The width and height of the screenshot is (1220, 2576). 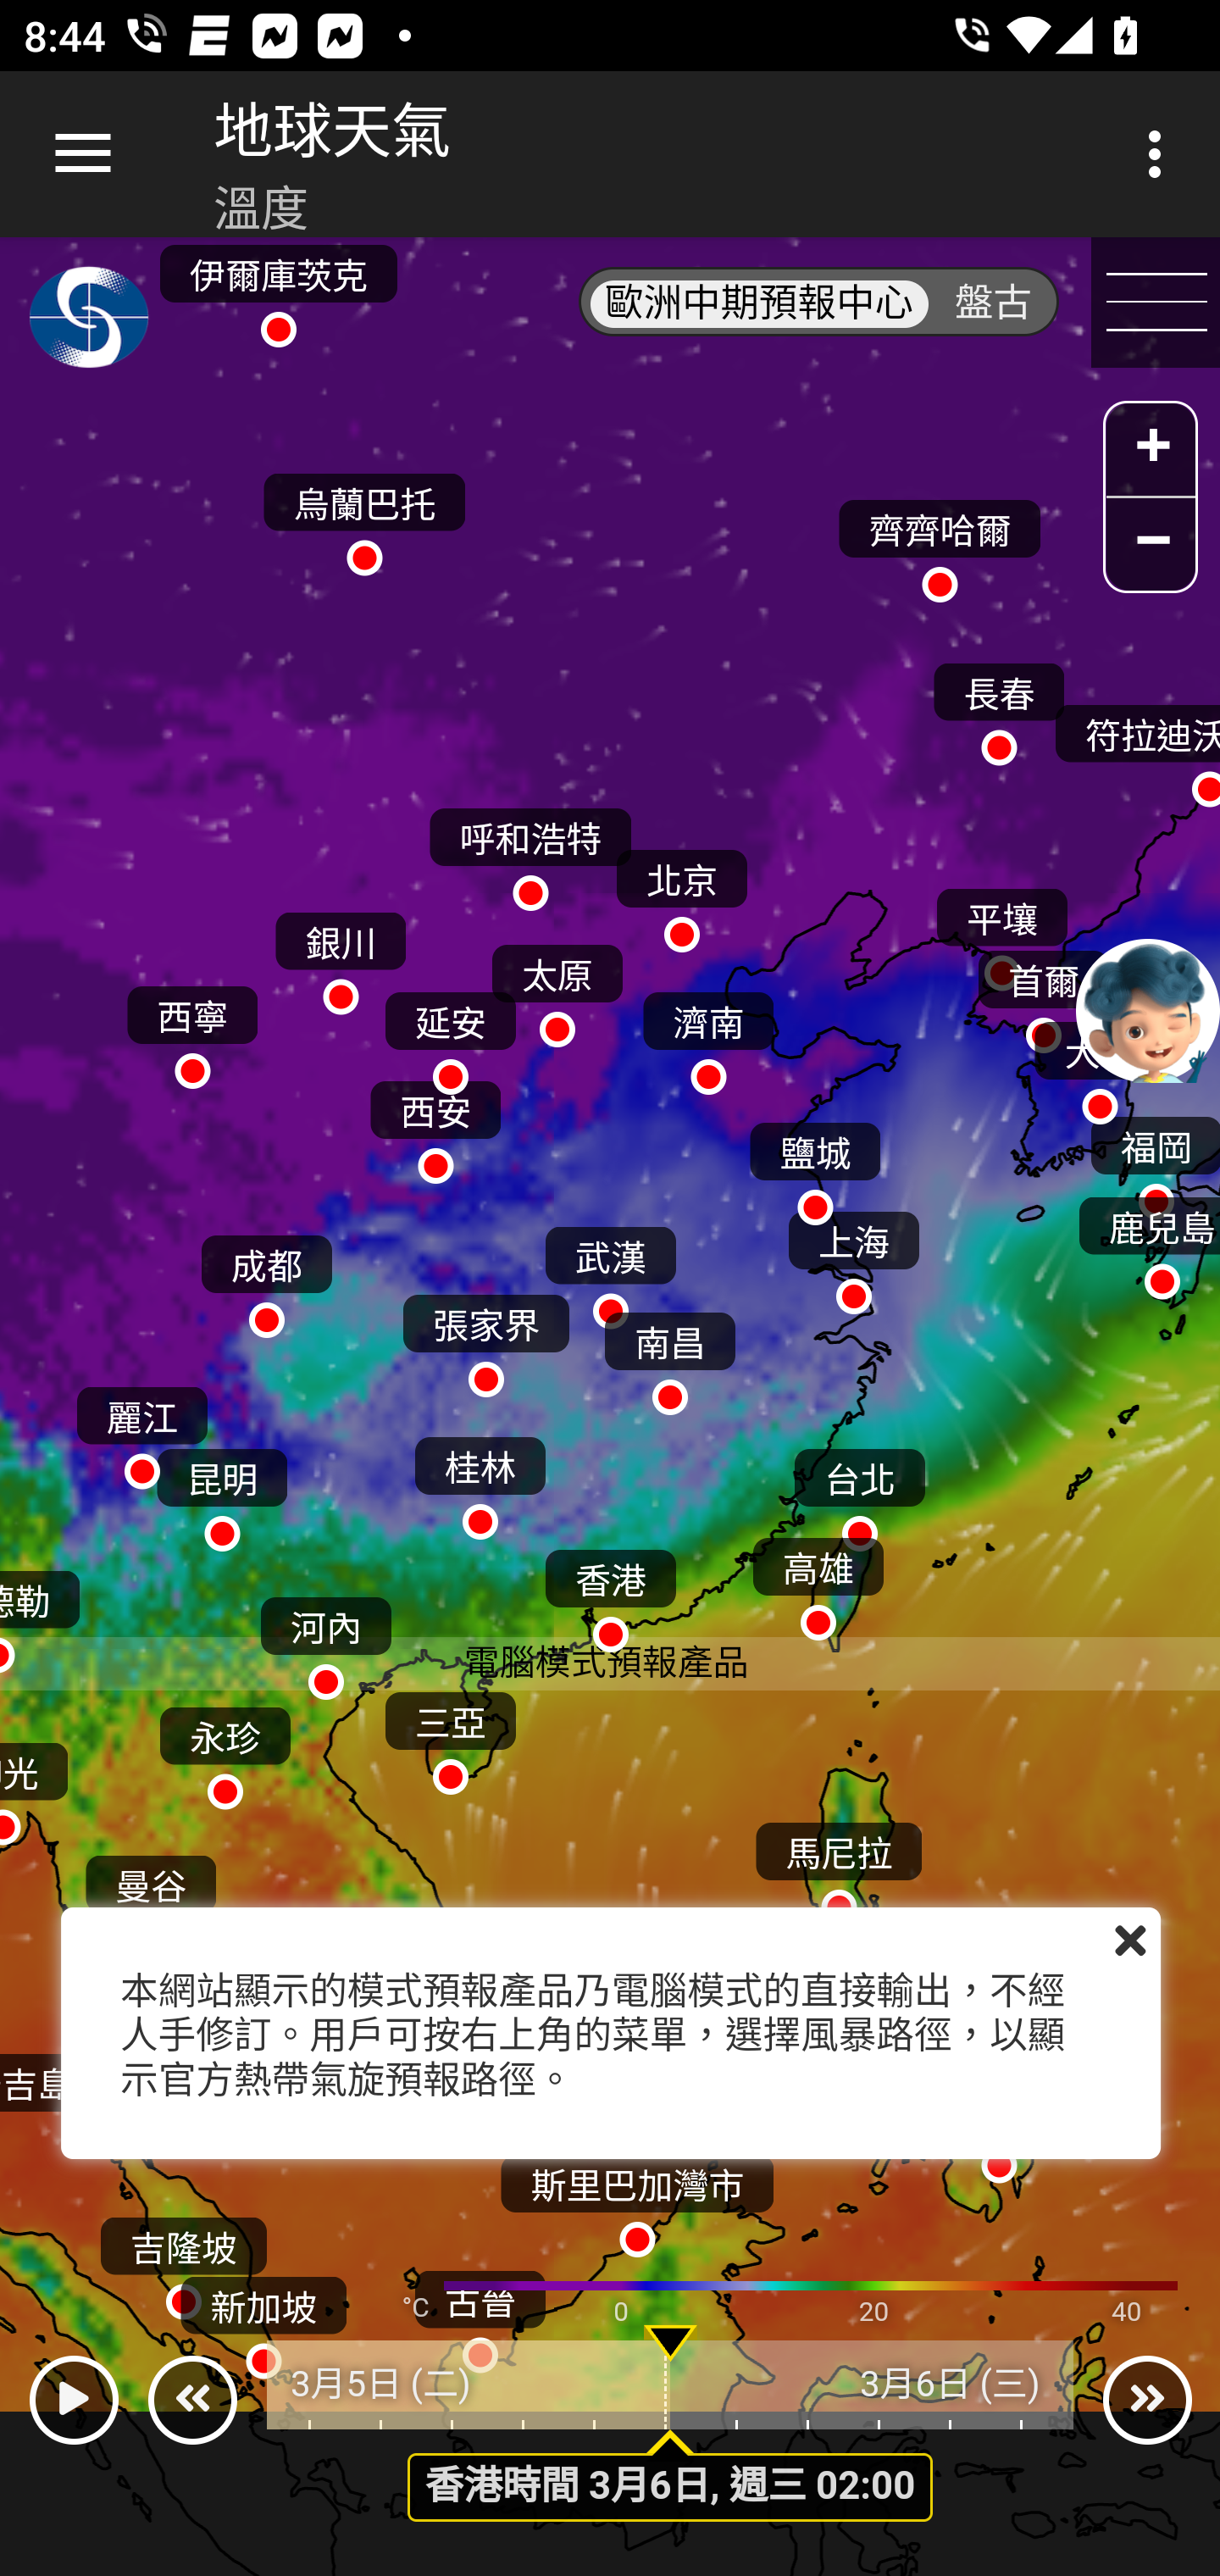 I want to click on 上一時段, so click(x=192, y=2401).